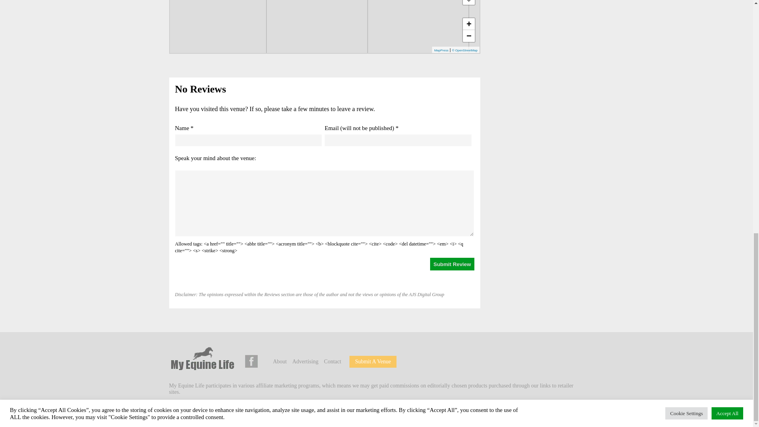 The width and height of the screenshot is (759, 427). I want to click on Your Location, so click(469, 3).